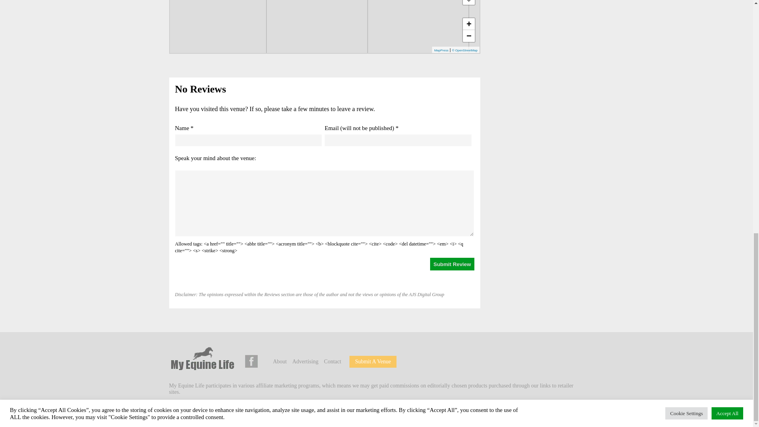 The width and height of the screenshot is (759, 427). I want to click on Your Location, so click(469, 3).